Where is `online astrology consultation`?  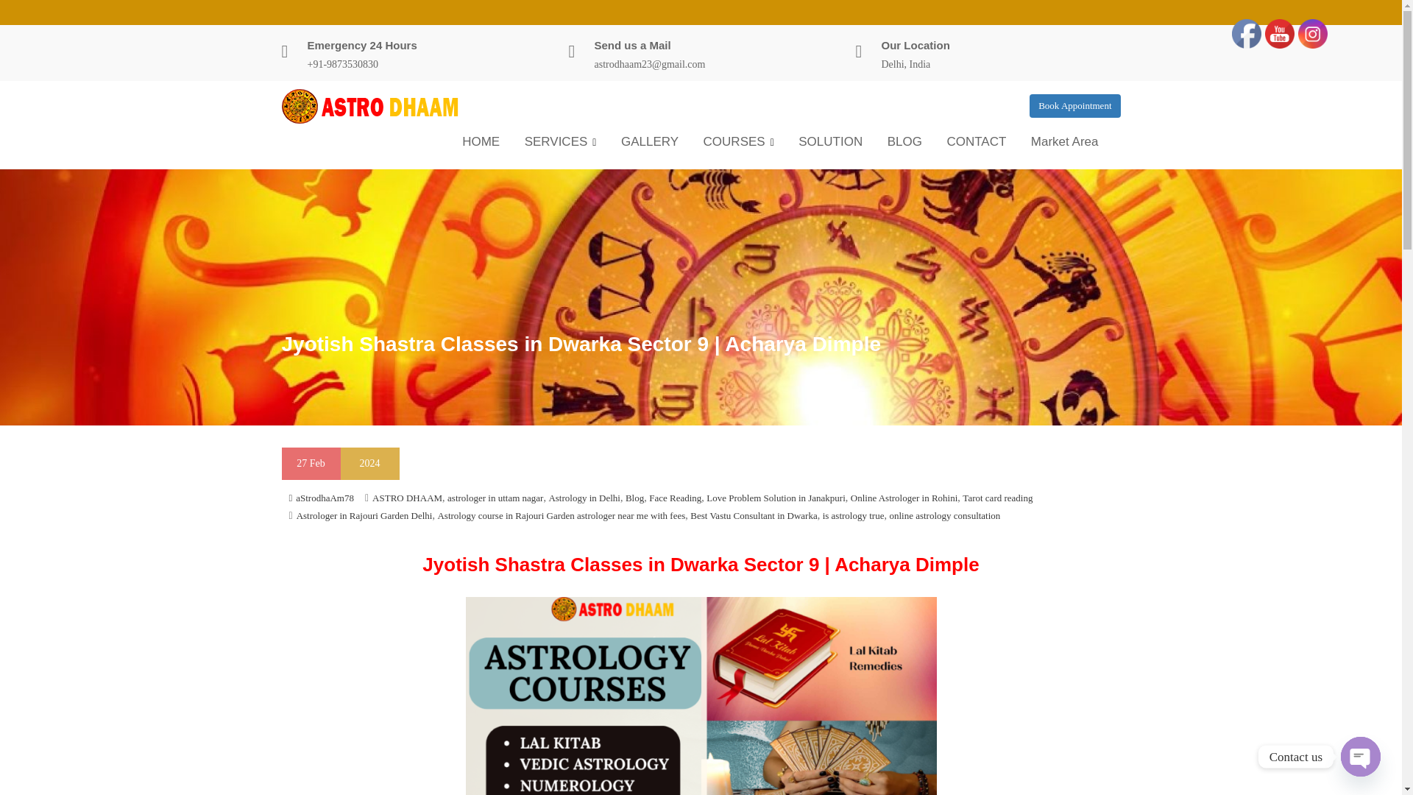
online astrology consultation is located at coordinates (944, 515).